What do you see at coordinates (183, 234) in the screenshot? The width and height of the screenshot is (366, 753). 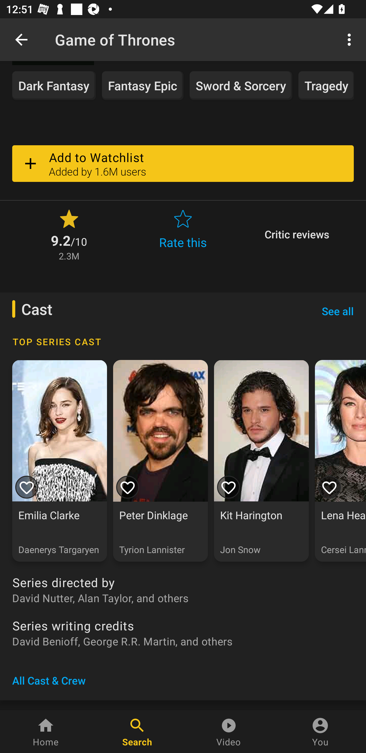 I see `Rate this` at bounding box center [183, 234].